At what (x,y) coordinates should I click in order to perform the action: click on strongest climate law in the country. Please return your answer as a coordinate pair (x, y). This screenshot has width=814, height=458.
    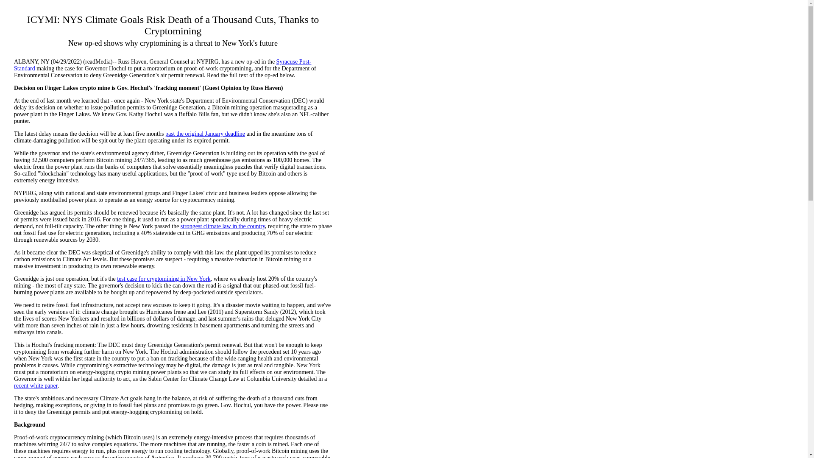
    Looking at the image, I should click on (223, 226).